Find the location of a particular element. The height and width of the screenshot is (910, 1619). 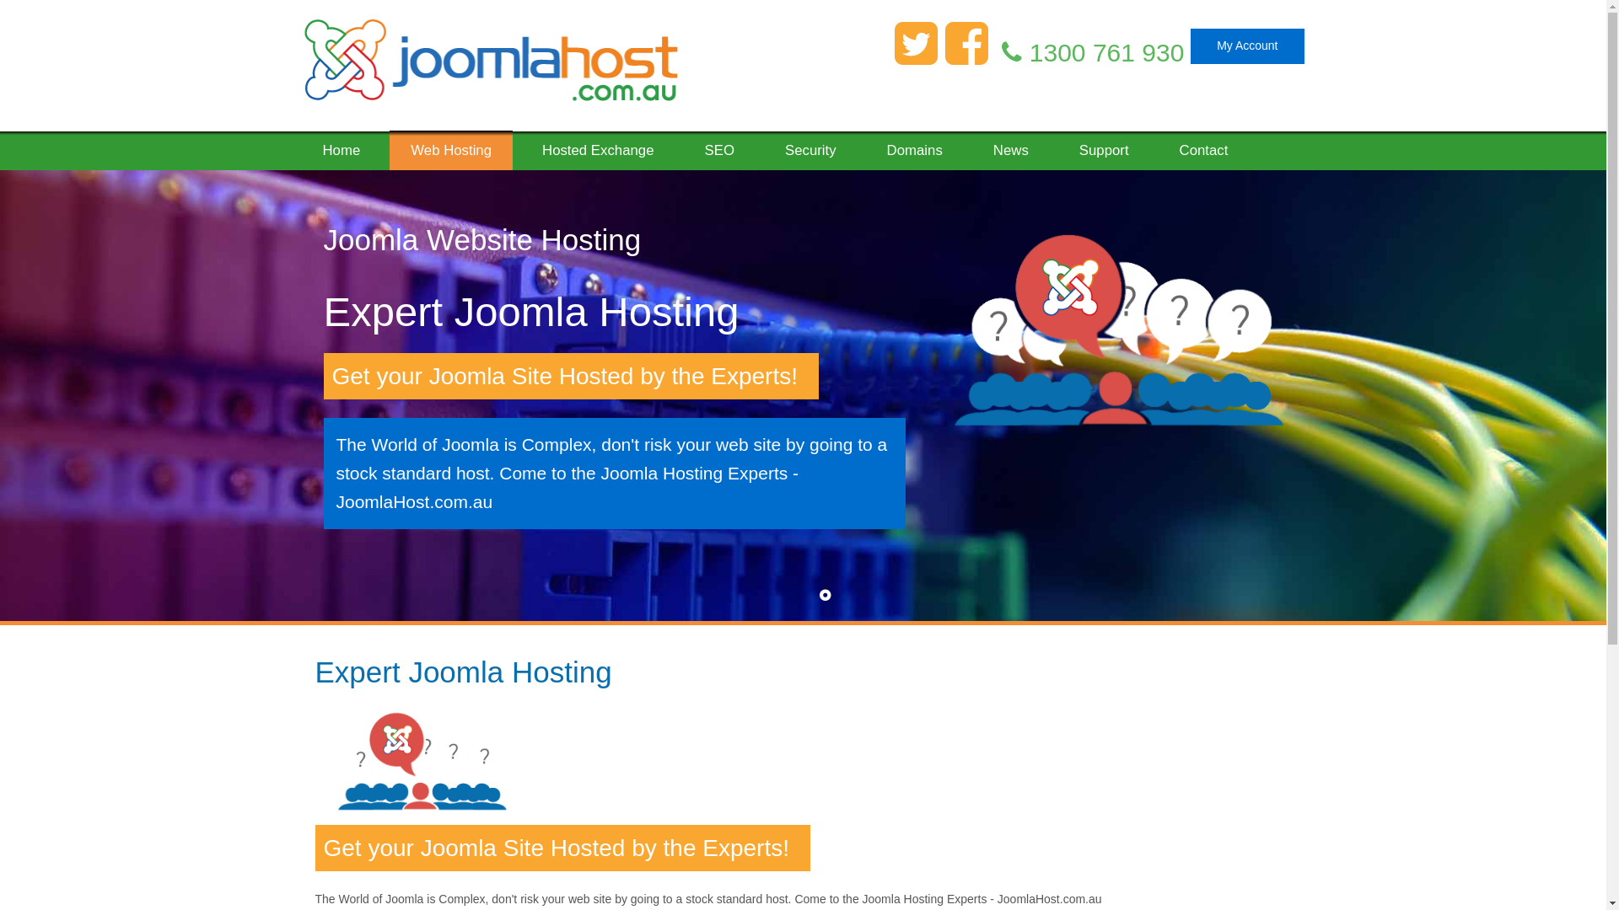

Domains is located at coordinates (915, 145).